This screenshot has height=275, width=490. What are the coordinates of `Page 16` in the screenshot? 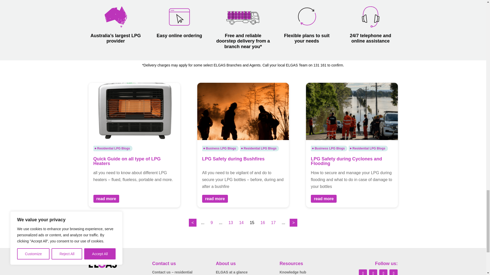 It's located at (263, 223).